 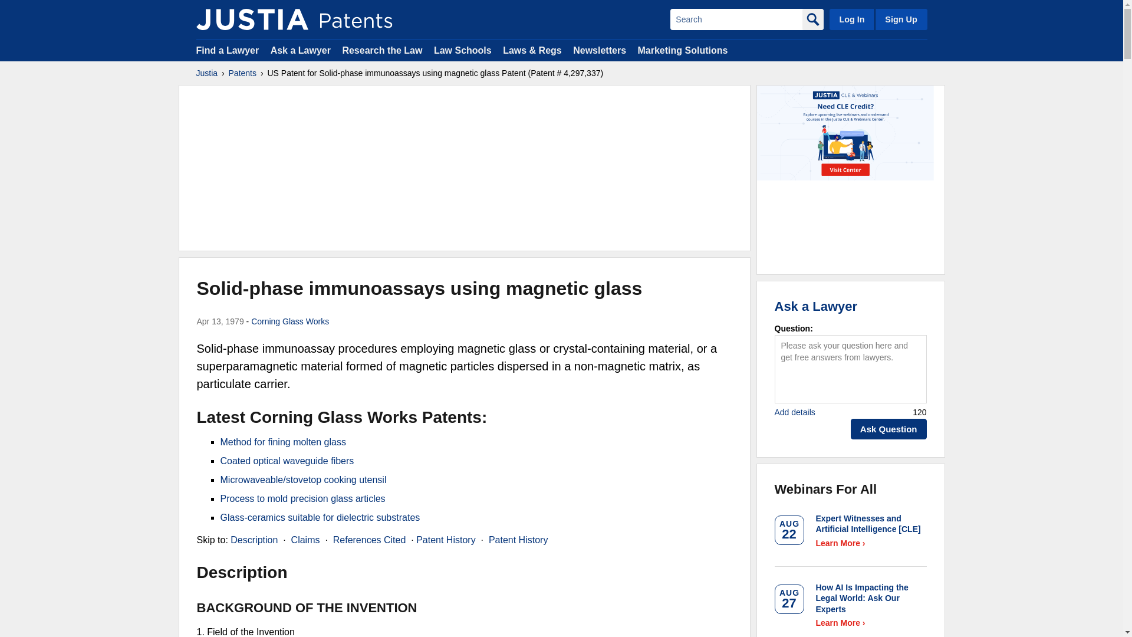 What do you see at coordinates (228, 50) in the screenshot?
I see `Find a Lawyer` at bounding box center [228, 50].